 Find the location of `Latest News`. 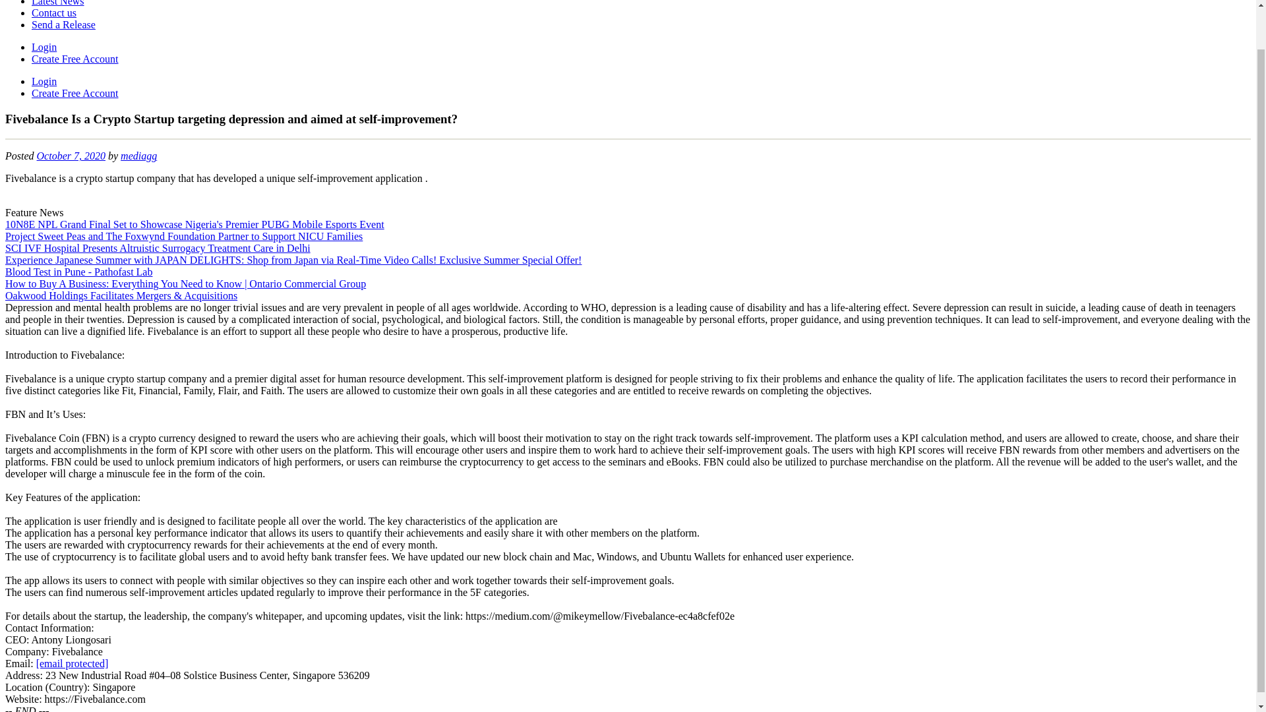

Latest News is located at coordinates (58, 3).